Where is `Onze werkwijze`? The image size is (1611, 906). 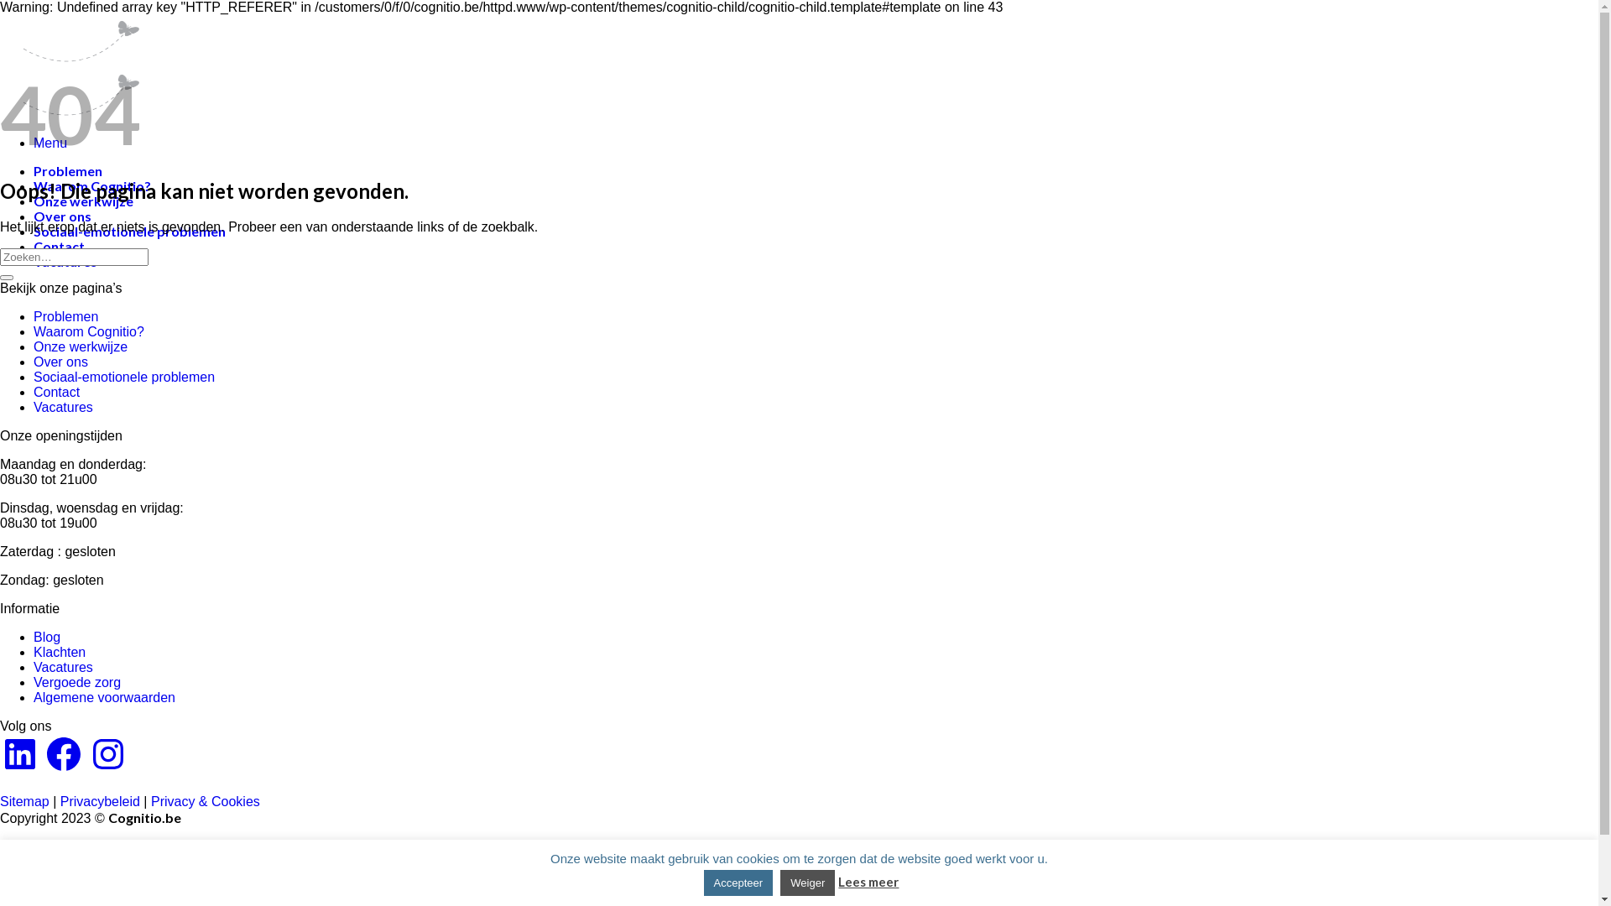
Onze werkwijze is located at coordinates (84, 881).